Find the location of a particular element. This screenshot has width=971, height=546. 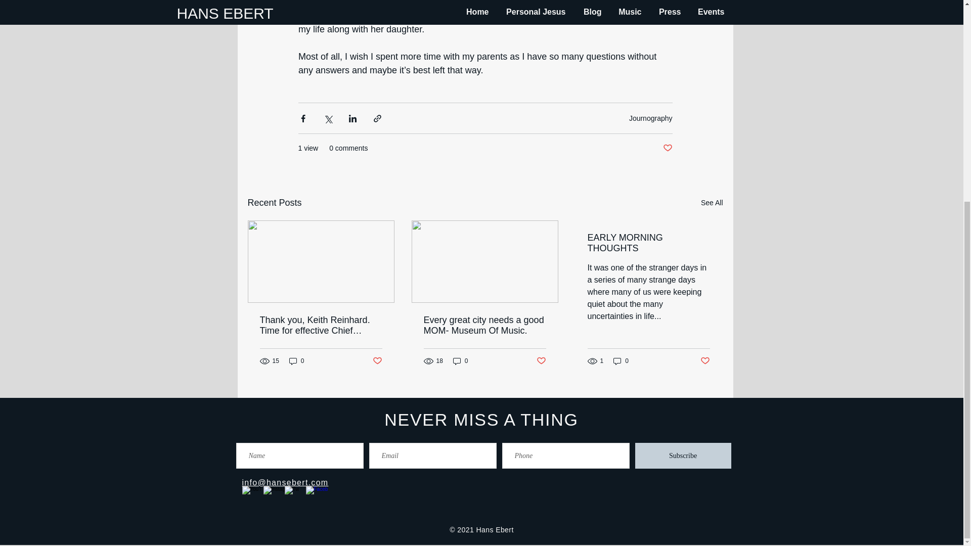

EARLY MORNING THOUGHTS is located at coordinates (648, 243).